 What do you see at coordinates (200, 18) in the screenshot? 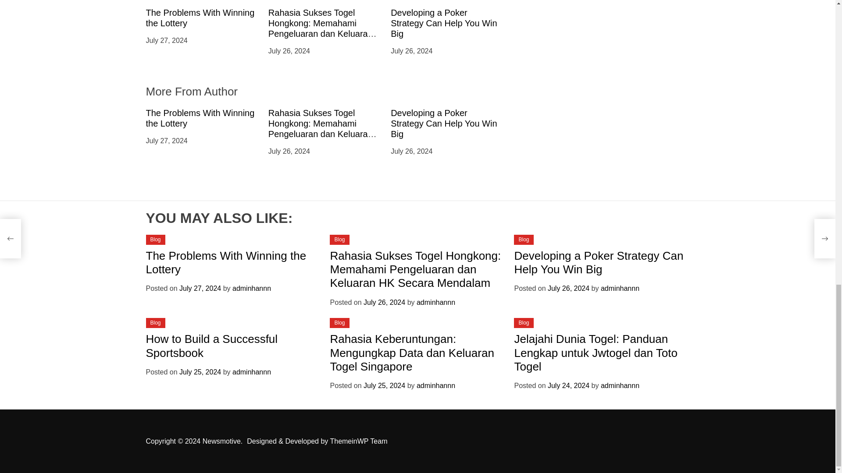
I see `The Problems With Winning the Lottery` at bounding box center [200, 18].